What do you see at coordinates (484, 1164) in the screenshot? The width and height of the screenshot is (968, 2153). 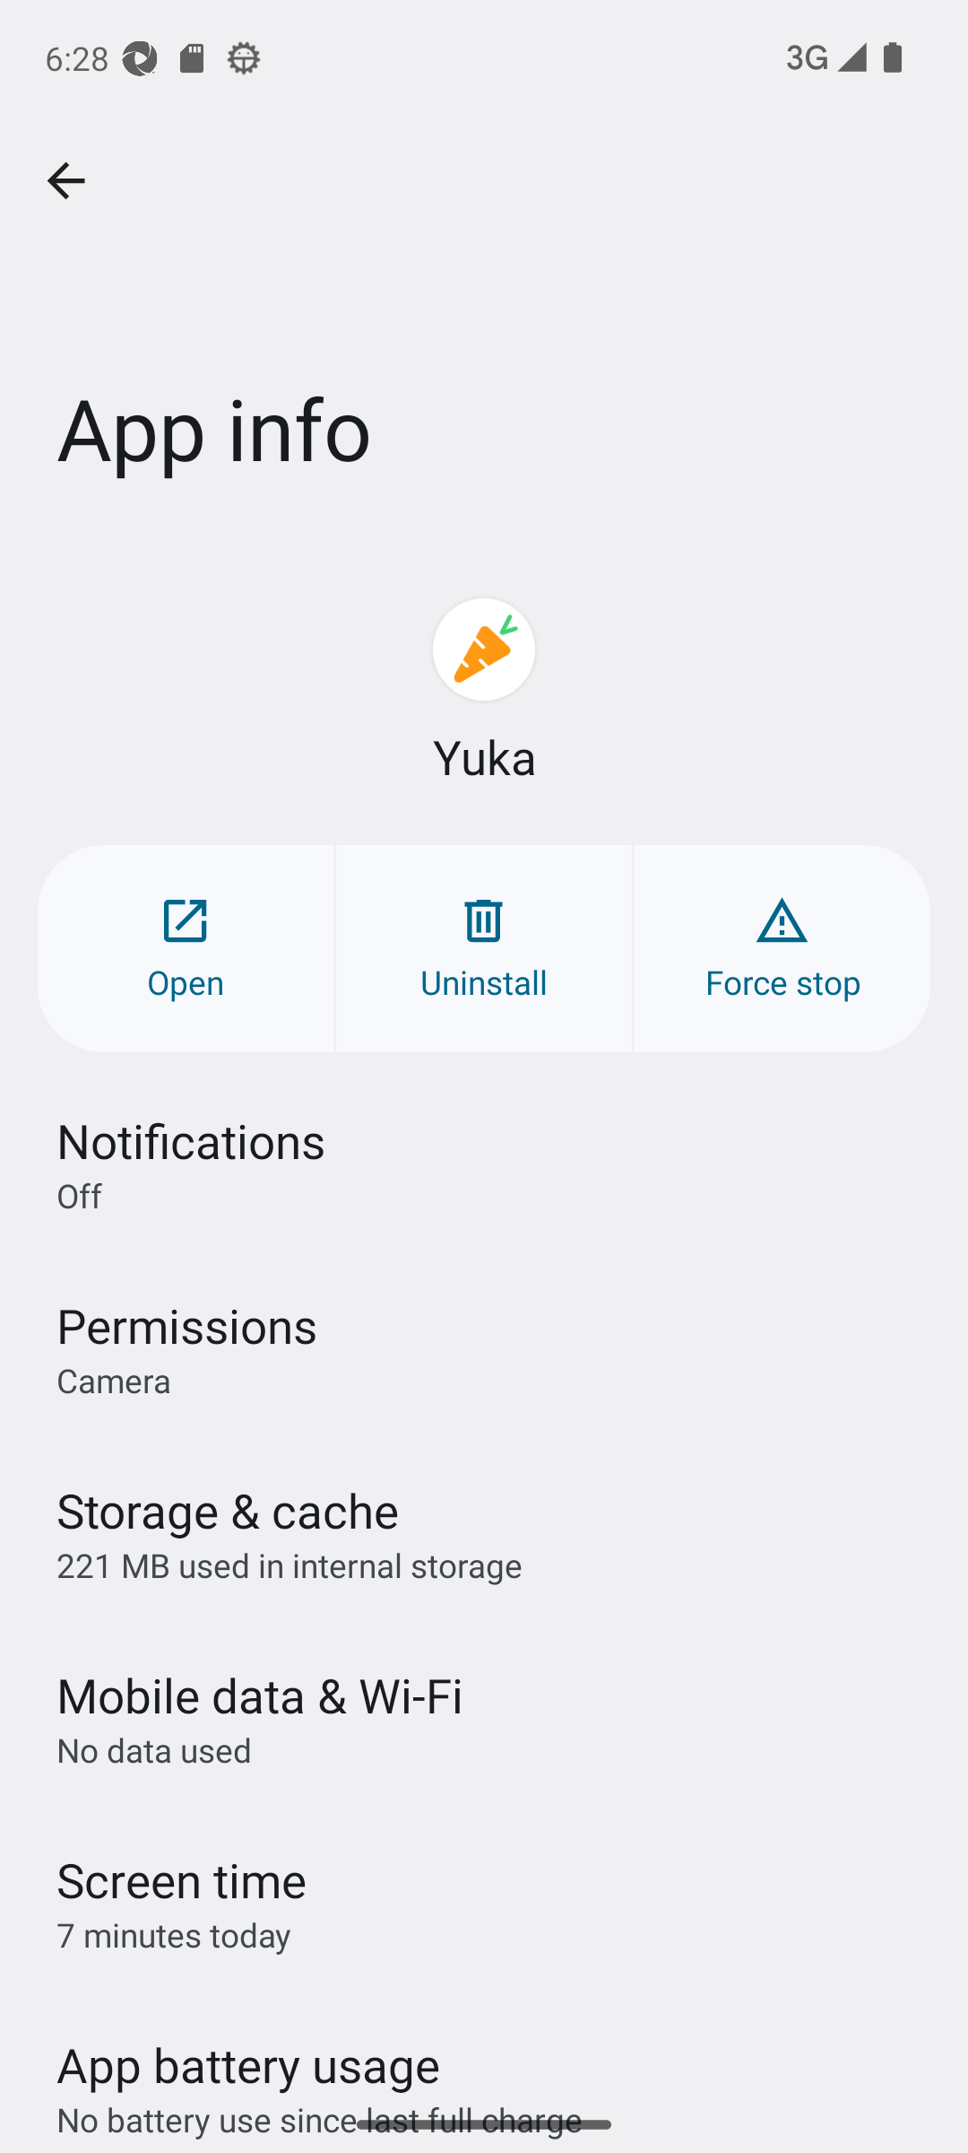 I see `Notifications Off` at bounding box center [484, 1164].